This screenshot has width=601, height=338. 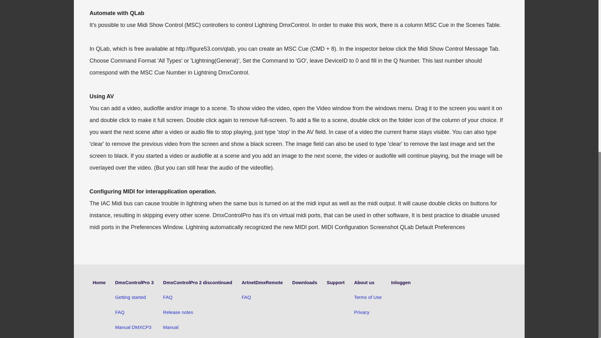 What do you see at coordinates (262, 297) in the screenshot?
I see `FAQ` at bounding box center [262, 297].